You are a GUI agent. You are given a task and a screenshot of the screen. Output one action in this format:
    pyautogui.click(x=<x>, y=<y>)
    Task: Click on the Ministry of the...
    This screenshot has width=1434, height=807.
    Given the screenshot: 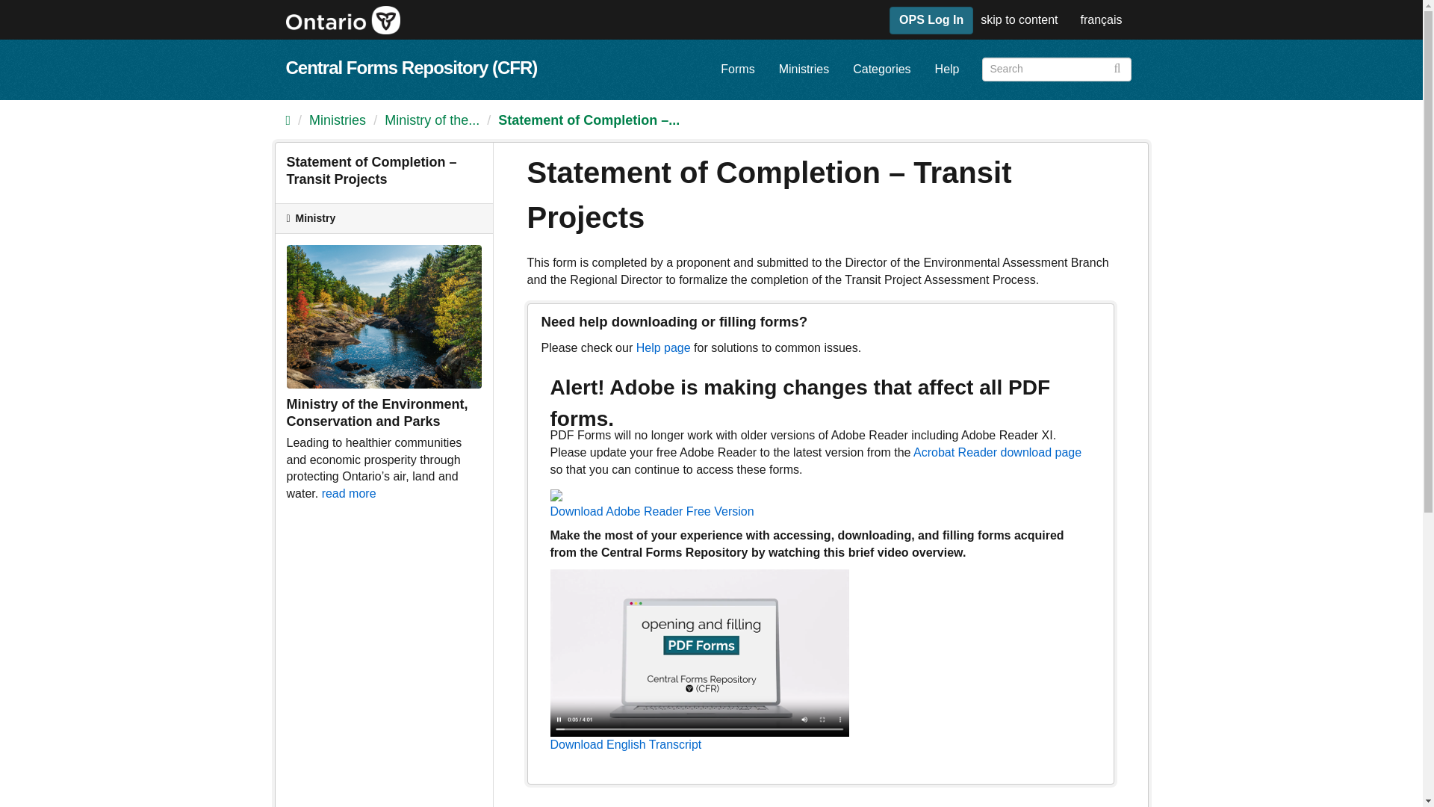 What is the action you would take?
    pyautogui.click(x=432, y=120)
    